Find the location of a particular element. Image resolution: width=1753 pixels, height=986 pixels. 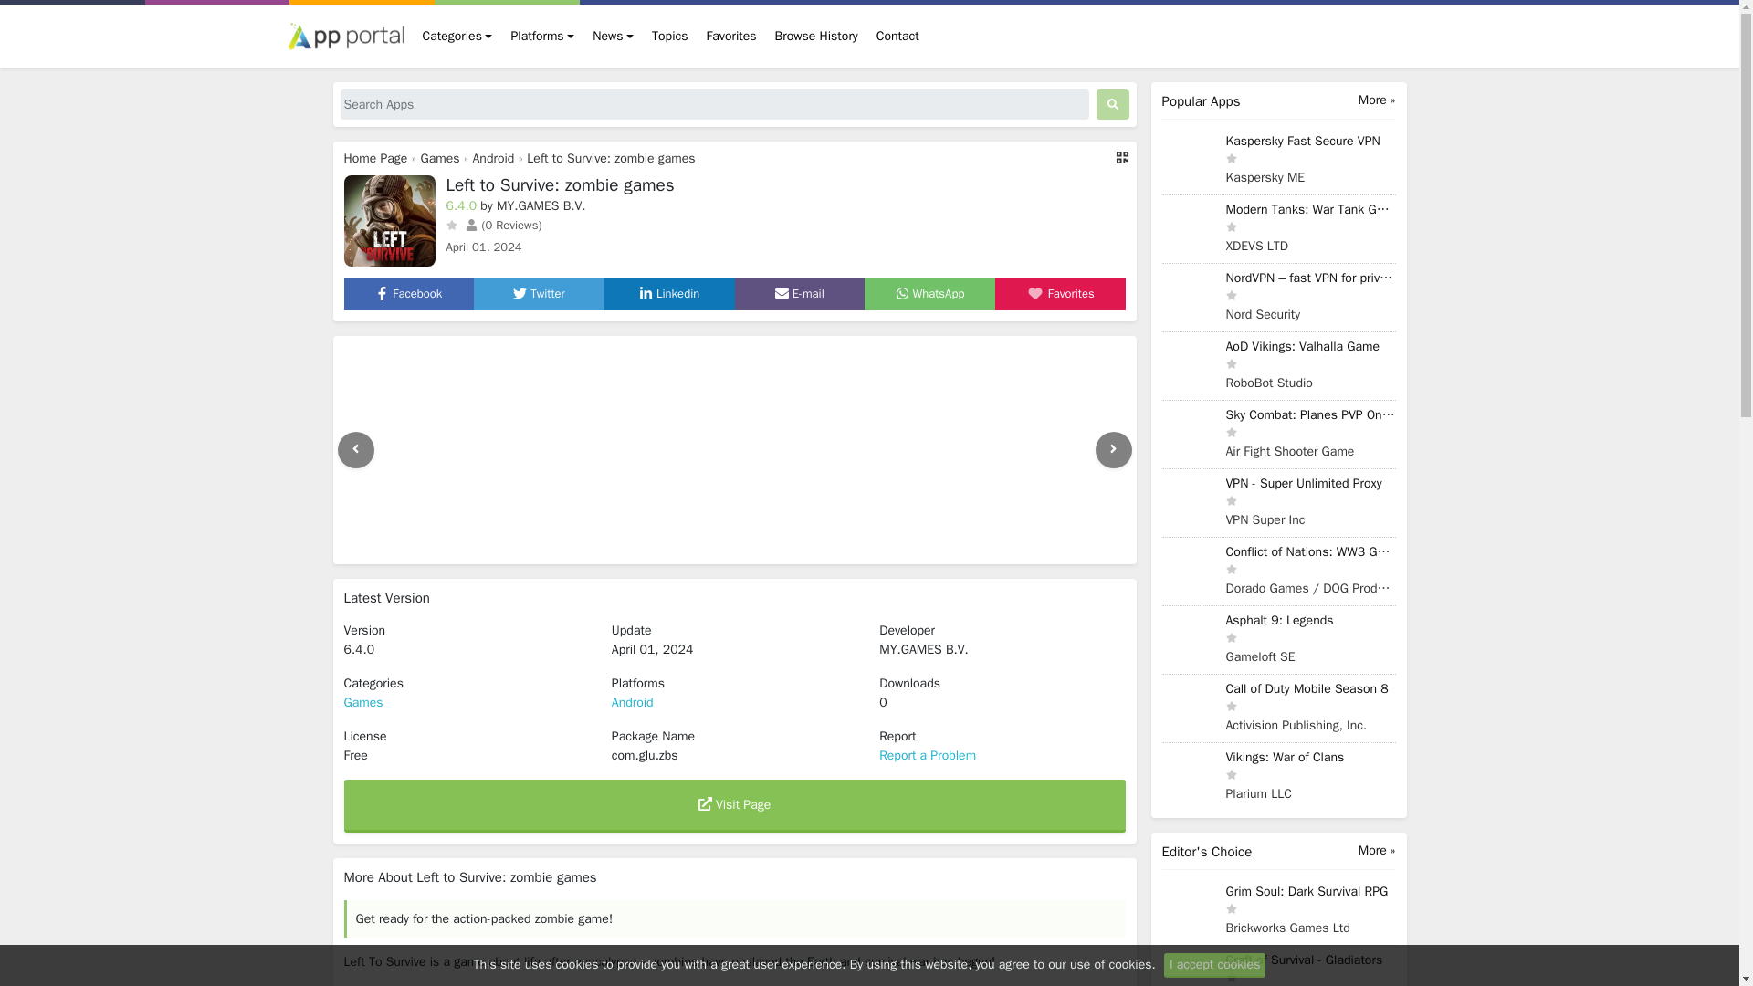

News is located at coordinates (614, 36).